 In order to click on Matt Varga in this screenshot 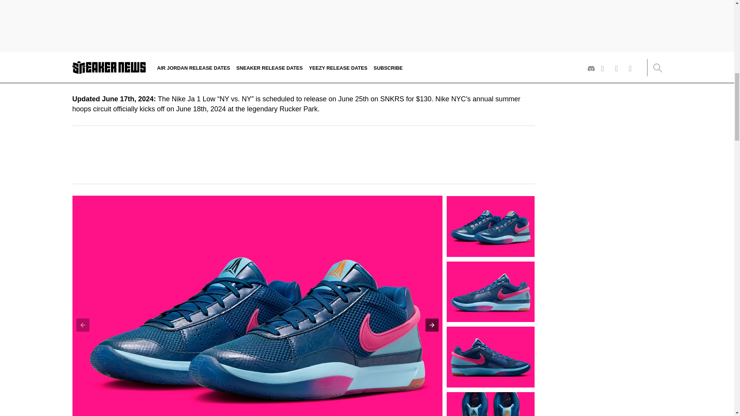, I will do `click(104, 65)`.